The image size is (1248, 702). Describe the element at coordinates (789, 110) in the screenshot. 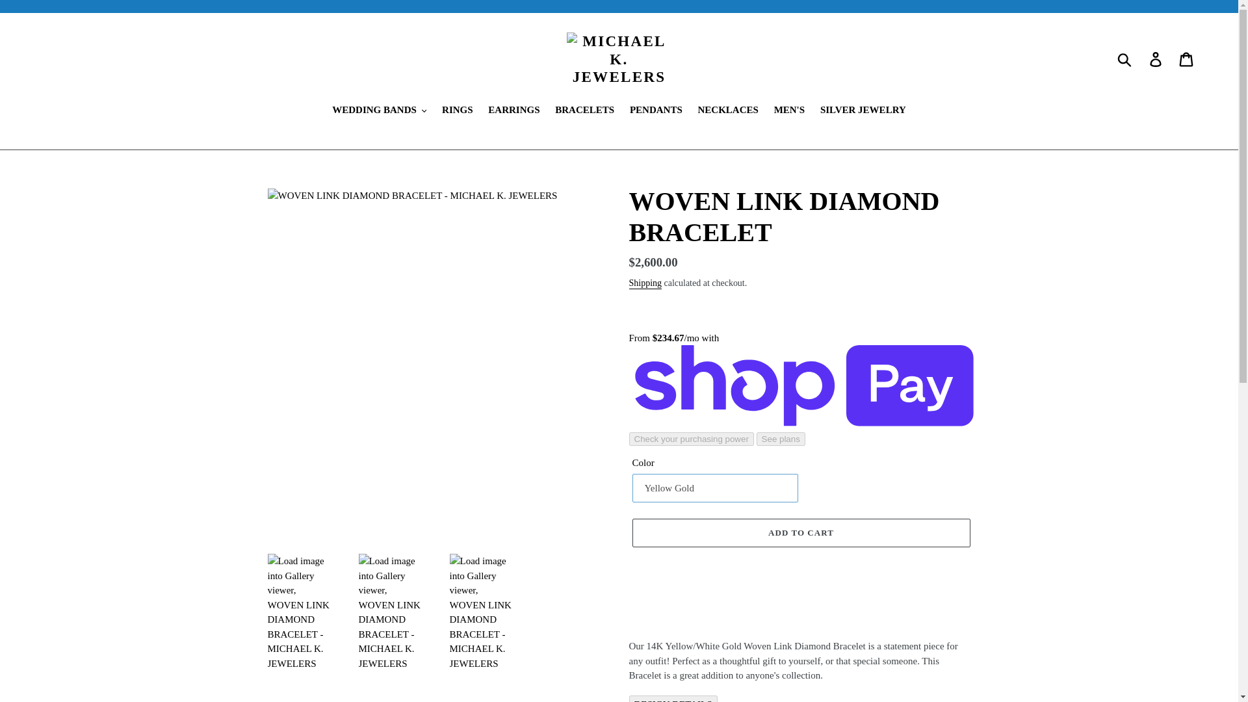

I see `MEN'S` at that location.